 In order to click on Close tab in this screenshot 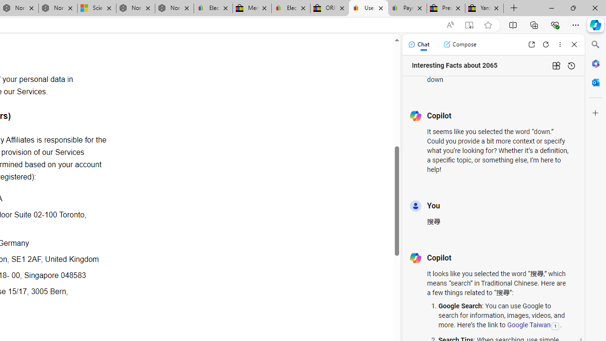, I will do `click(496, 8)`.